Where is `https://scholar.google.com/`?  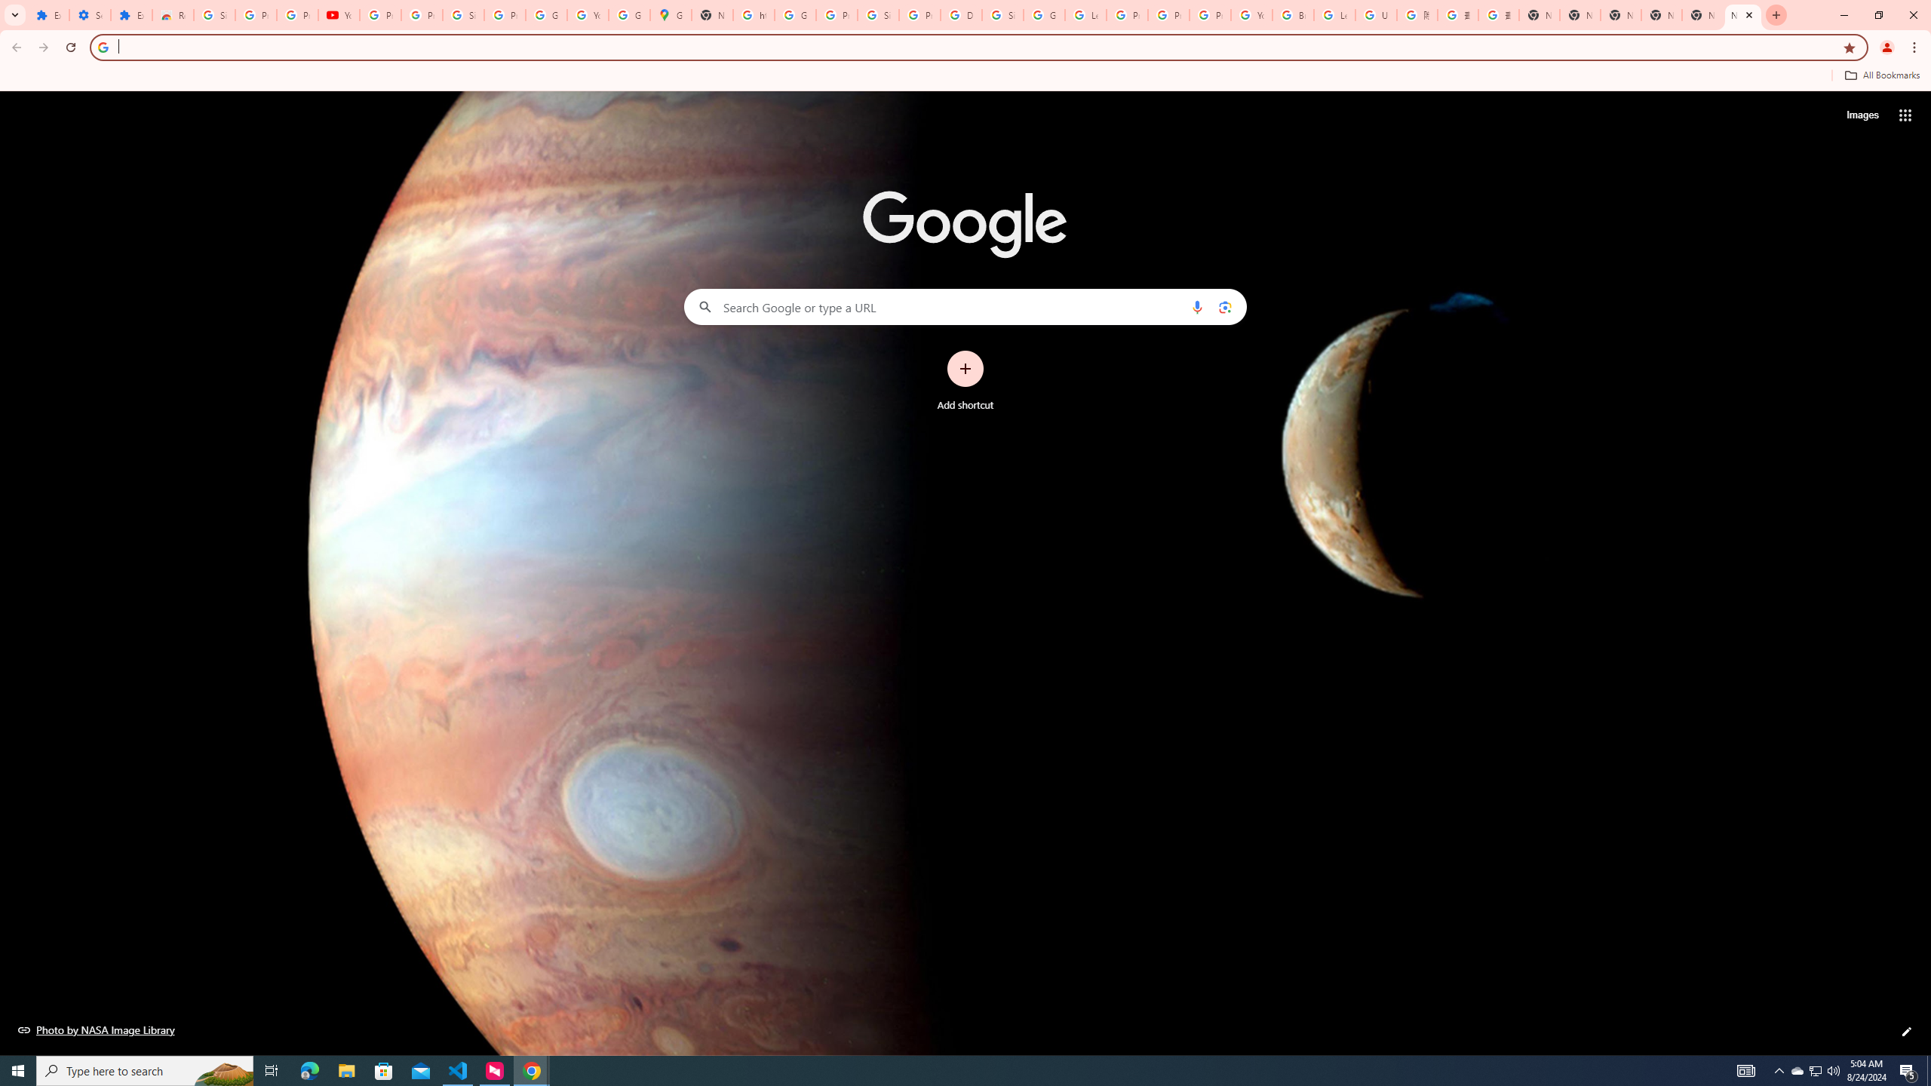
https://scholar.google.com/ is located at coordinates (754, 15).